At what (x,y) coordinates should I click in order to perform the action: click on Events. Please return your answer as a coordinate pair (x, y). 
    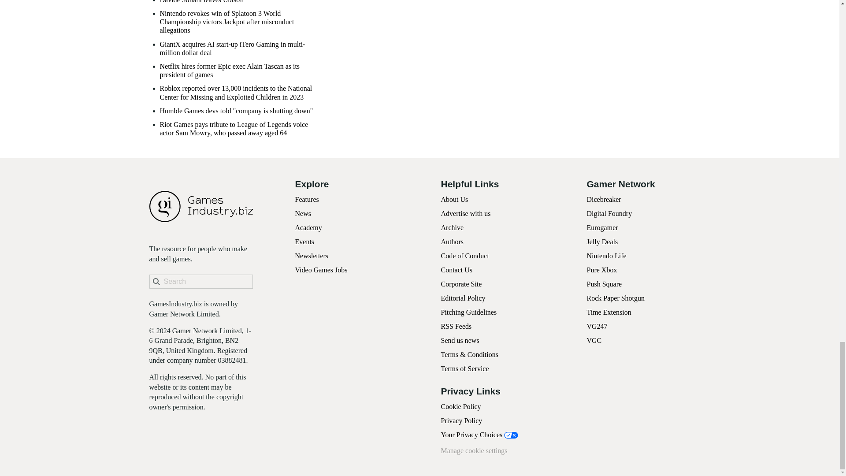
    Looking at the image, I should click on (305, 242).